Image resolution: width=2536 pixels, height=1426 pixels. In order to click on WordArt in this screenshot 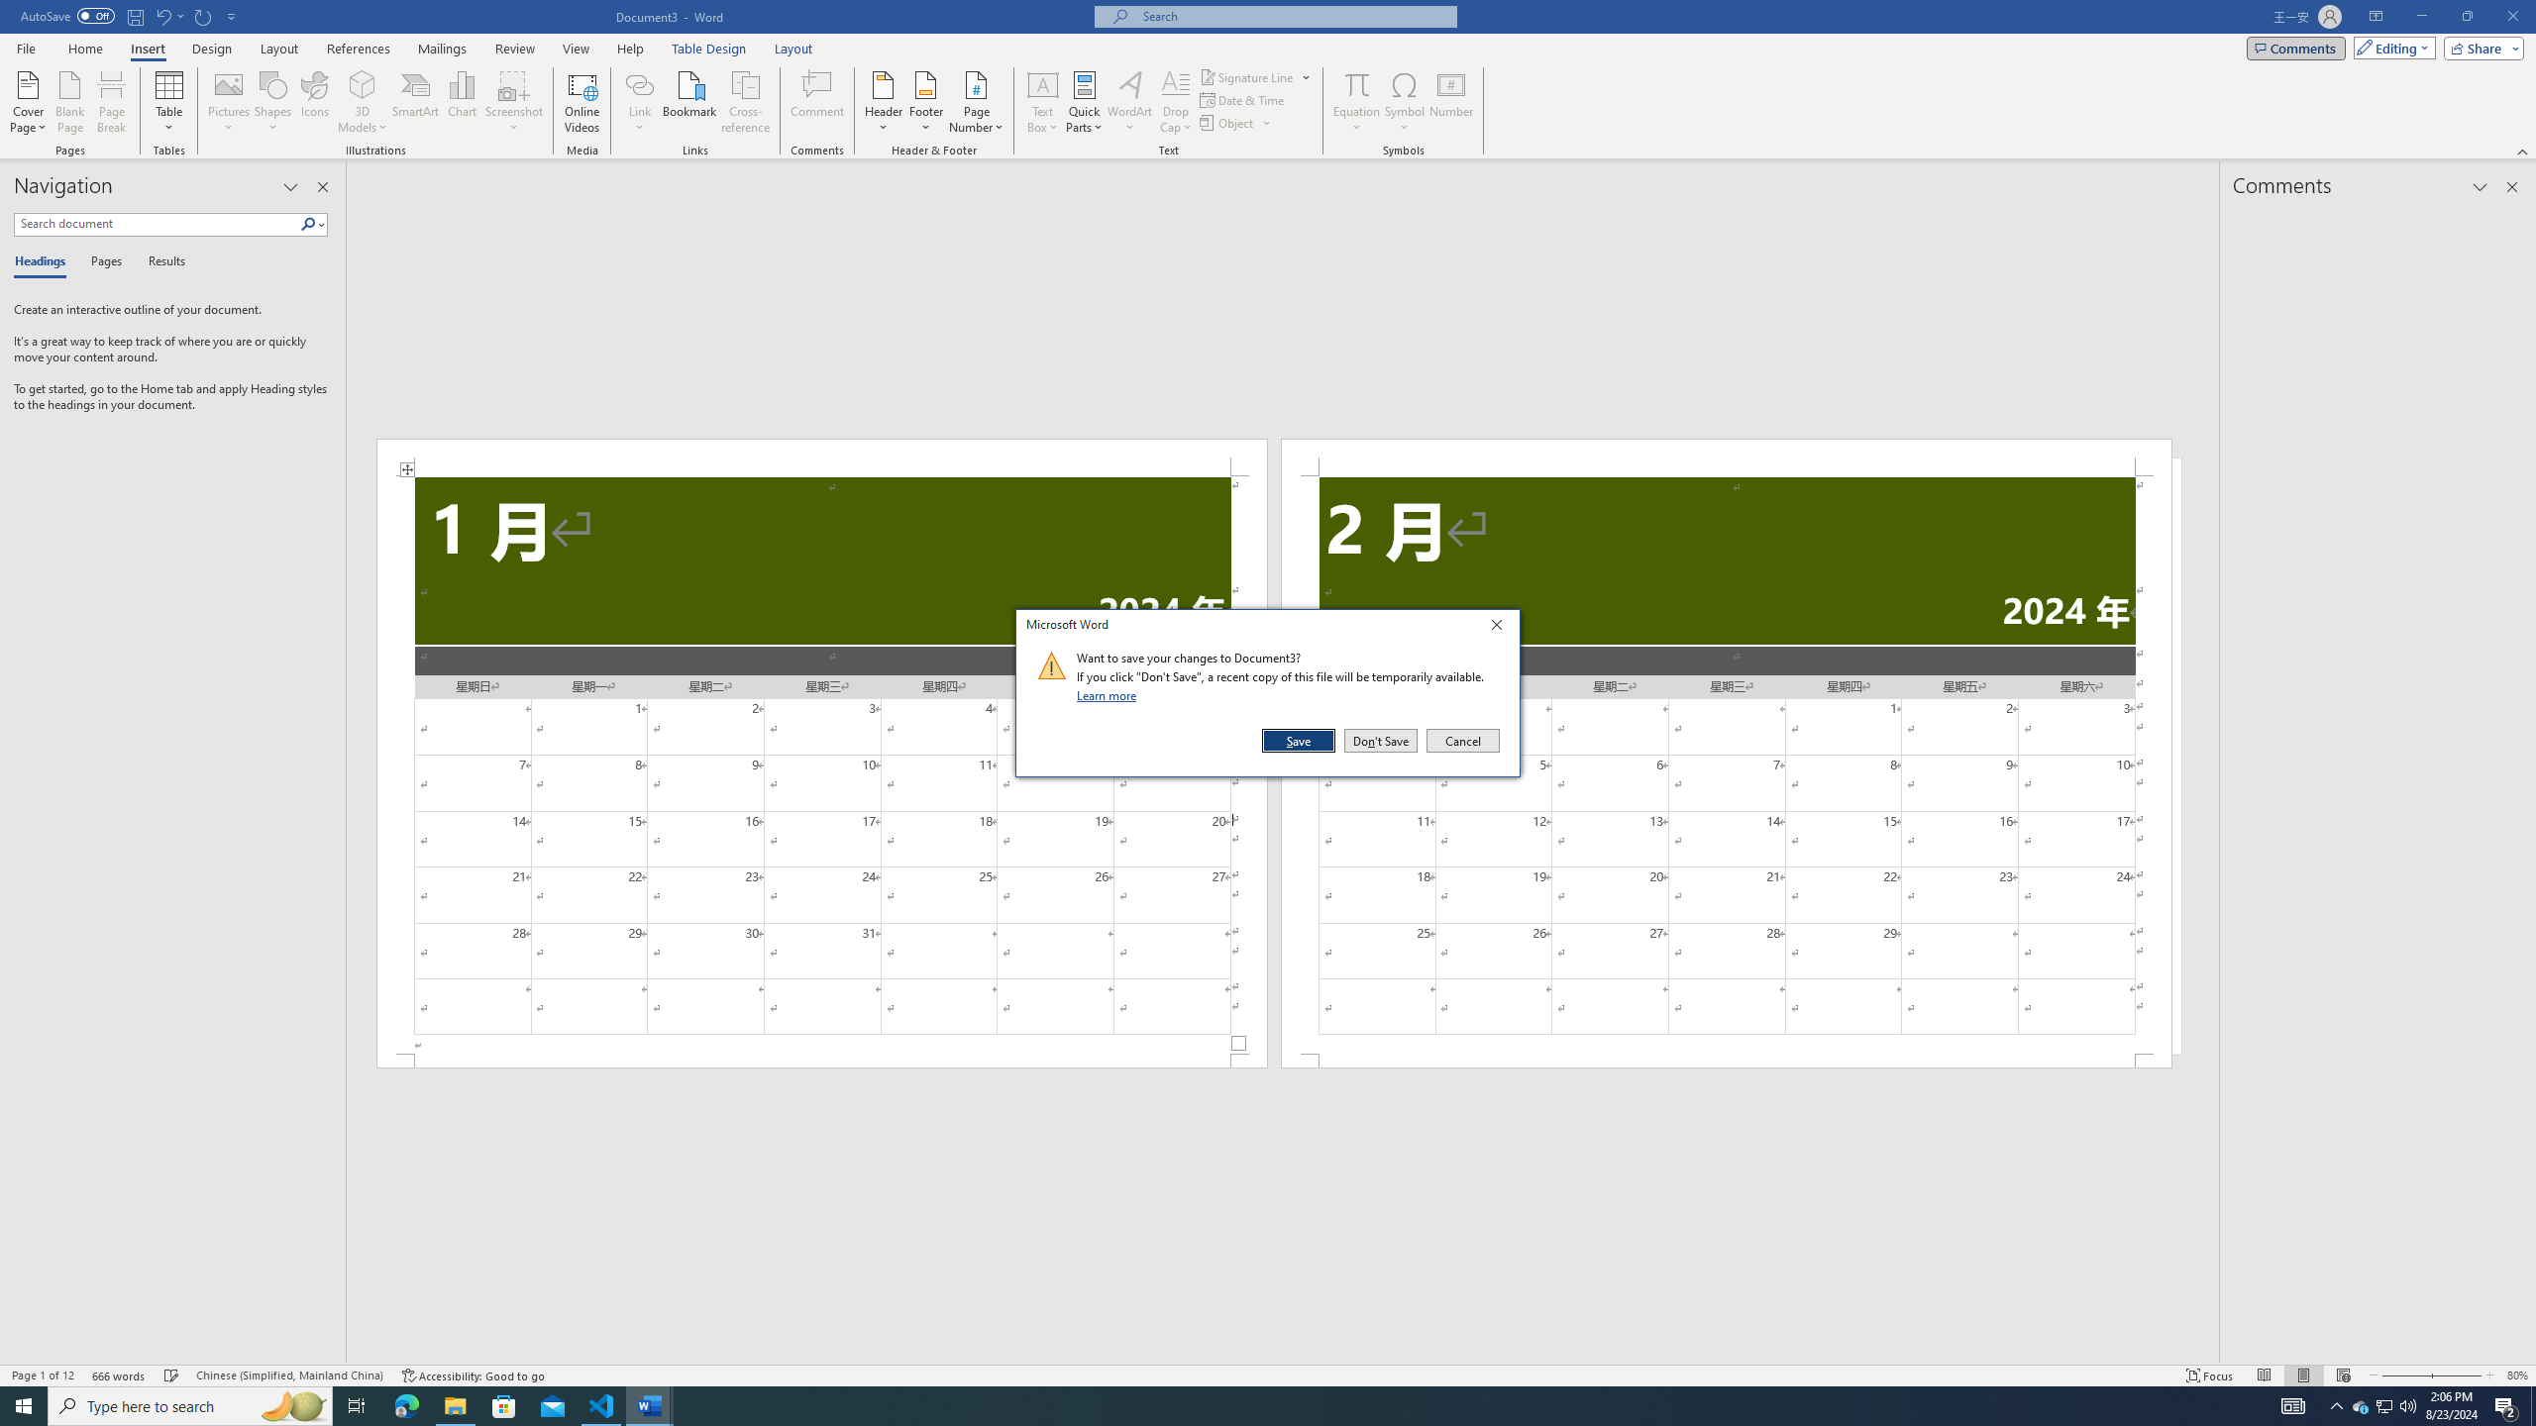, I will do `click(1129, 102)`.